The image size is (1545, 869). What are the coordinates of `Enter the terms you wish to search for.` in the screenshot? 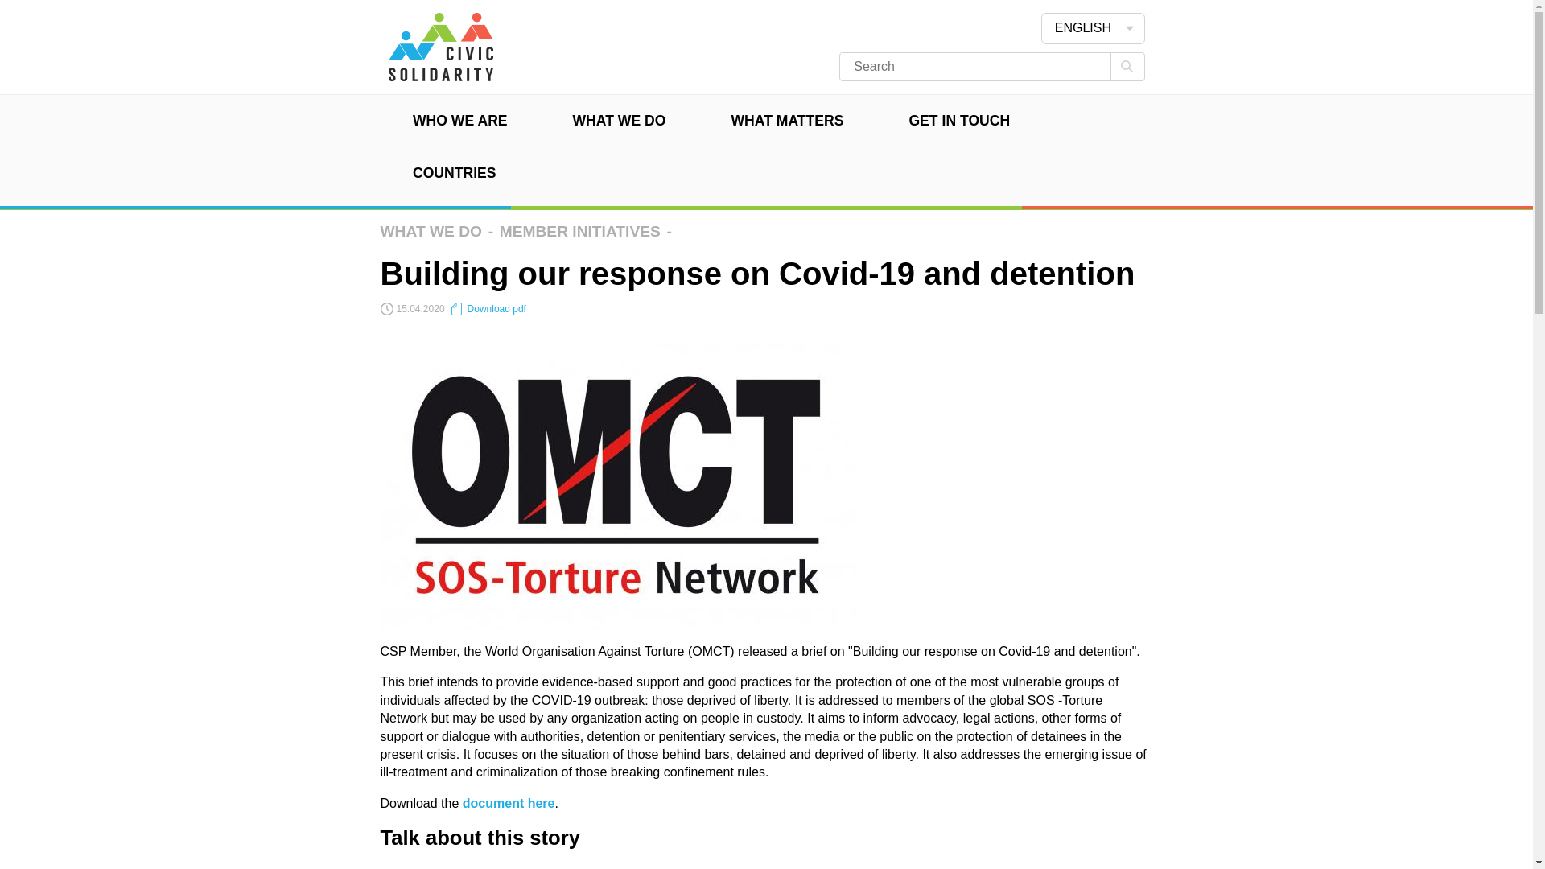 It's located at (962, 66).